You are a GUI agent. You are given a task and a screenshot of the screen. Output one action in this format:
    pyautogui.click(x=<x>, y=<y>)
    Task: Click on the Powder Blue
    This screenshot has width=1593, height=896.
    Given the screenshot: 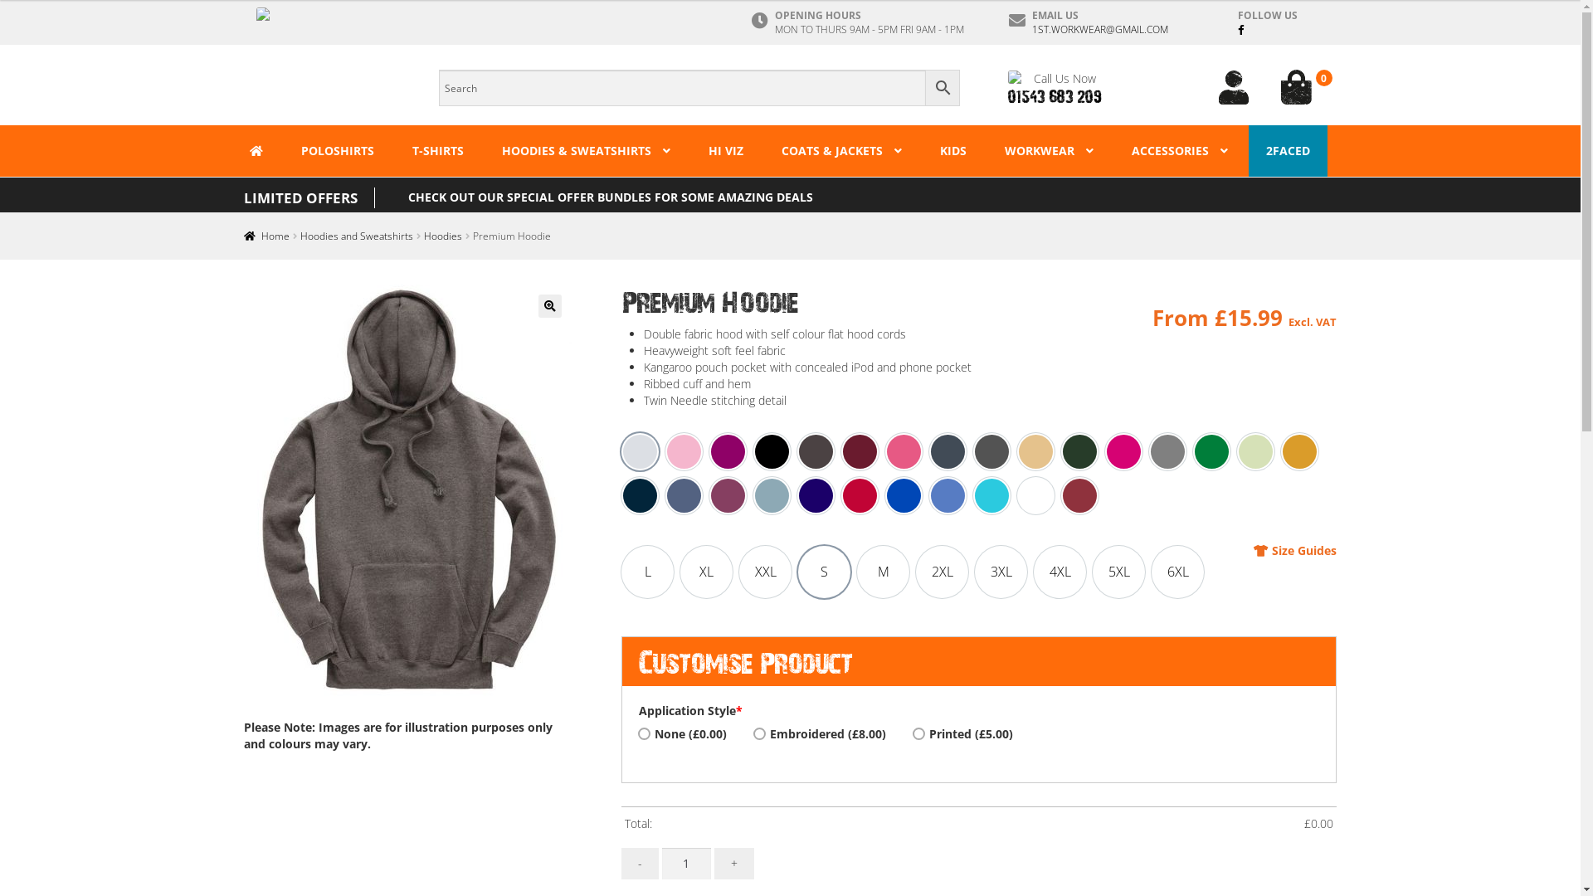 What is the action you would take?
    pyautogui.click(x=772, y=496)
    